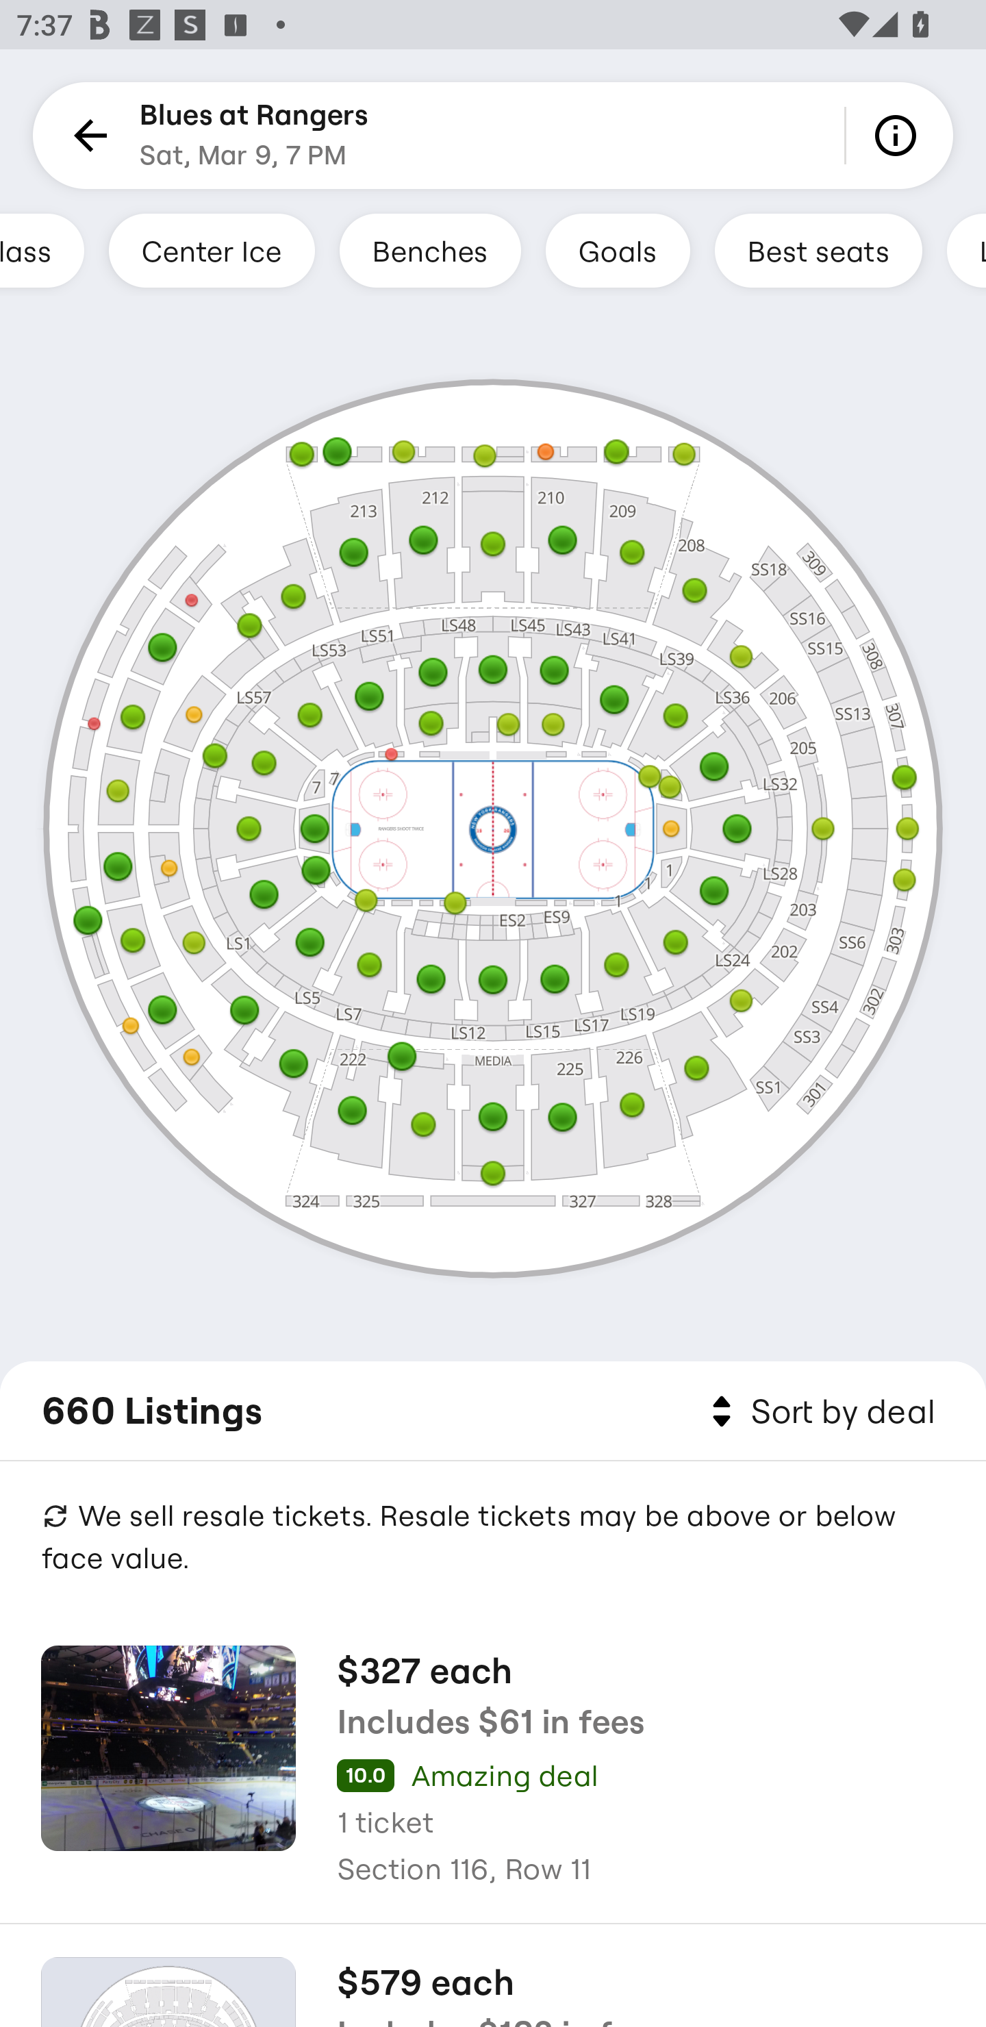 The image size is (986, 2027). Describe the element at coordinates (86, 136) in the screenshot. I see `Back` at that location.